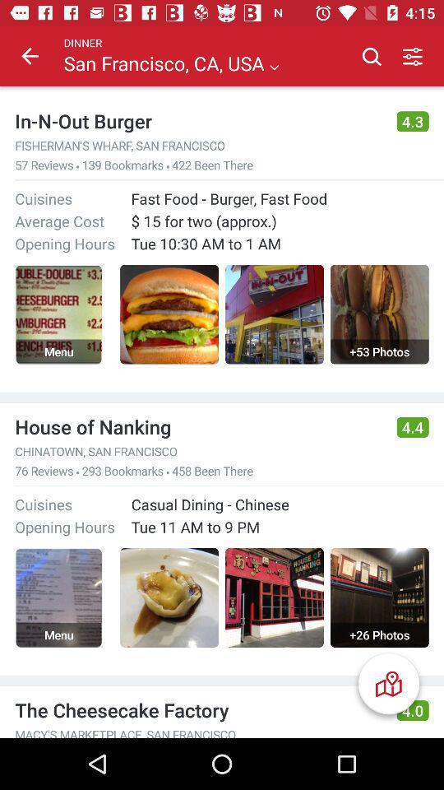 The image size is (444, 790). Describe the element at coordinates (206, 244) in the screenshot. I see `open tue 10 30` at that location.